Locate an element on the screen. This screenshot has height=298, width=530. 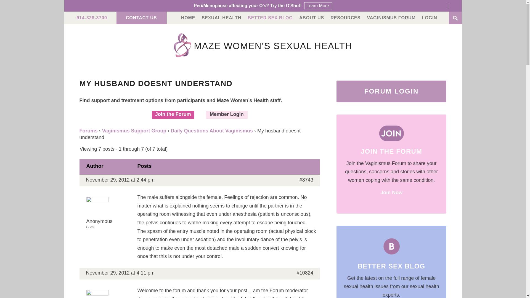
View Heather34's profile is located at coordinates (108, 295).